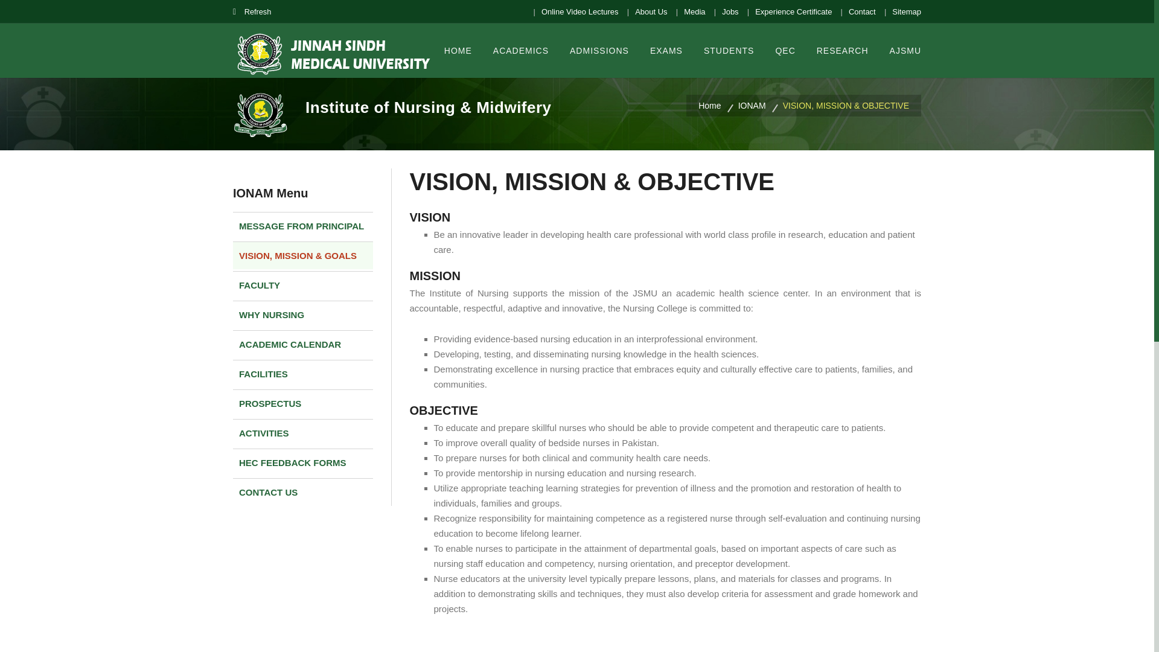  I want to click on AJSMU, so click(905, 50).